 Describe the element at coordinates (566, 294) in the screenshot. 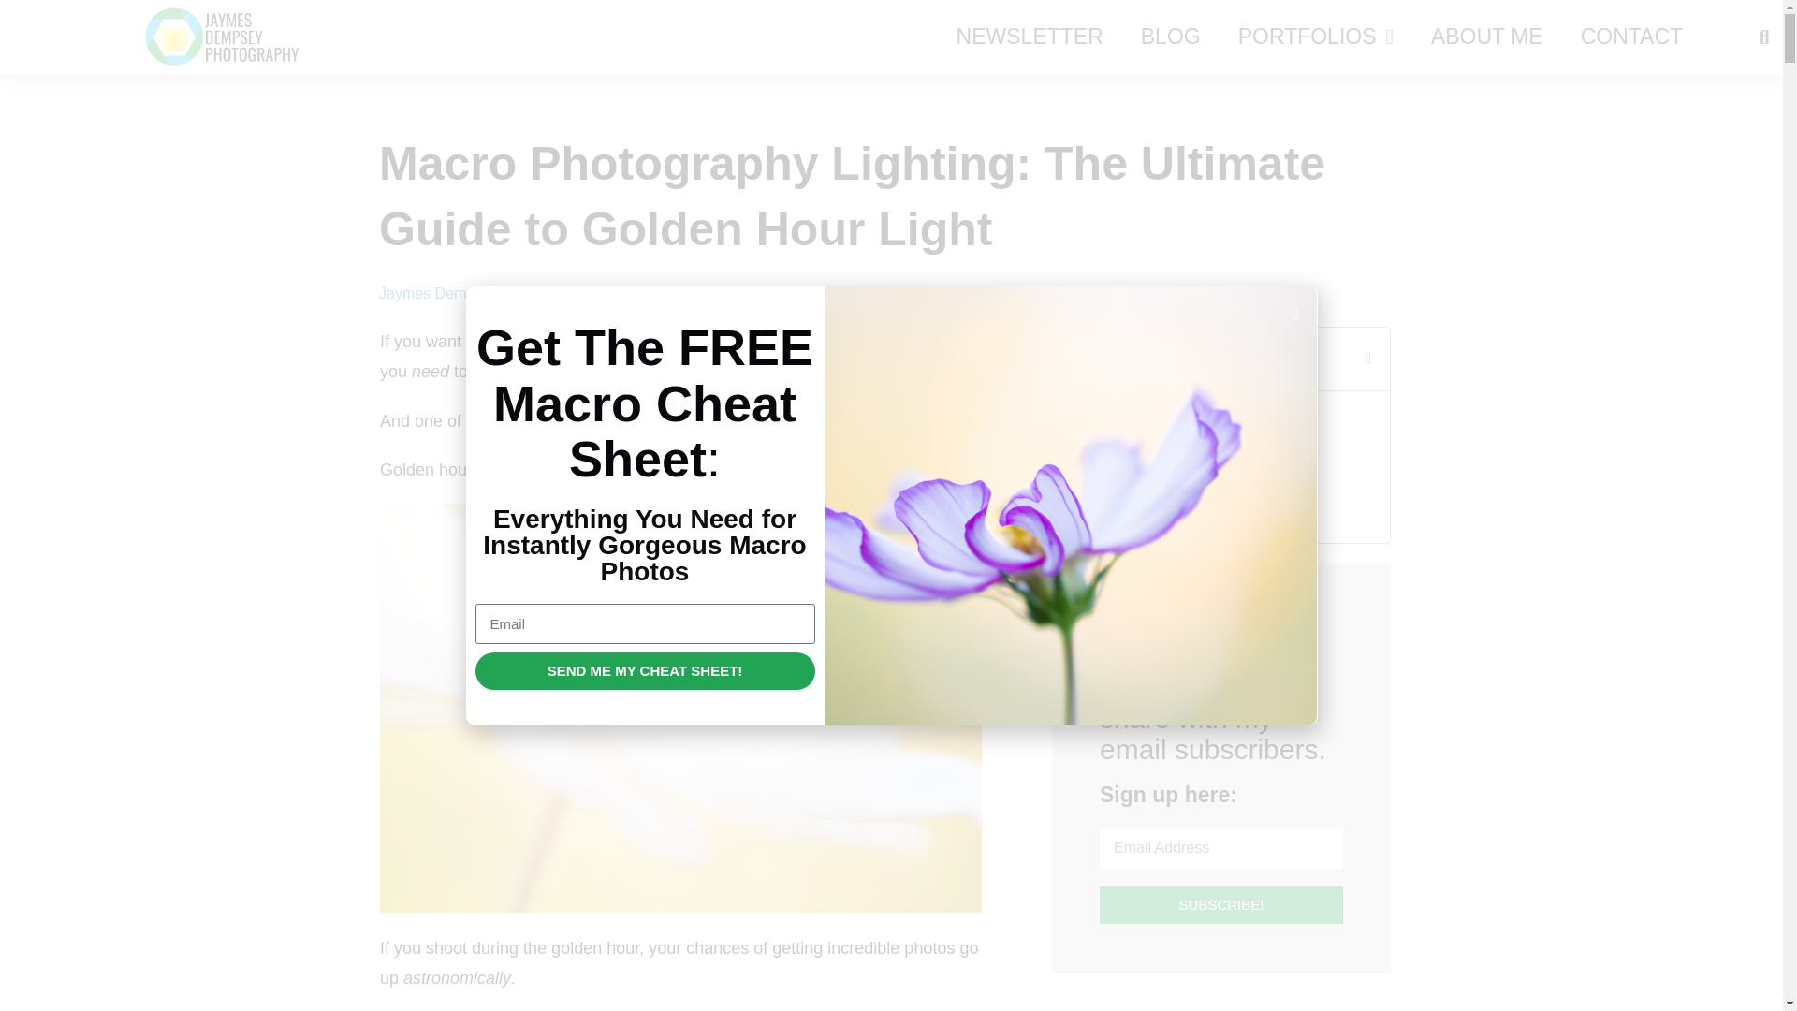

I see `April 19, 2019` at that location.